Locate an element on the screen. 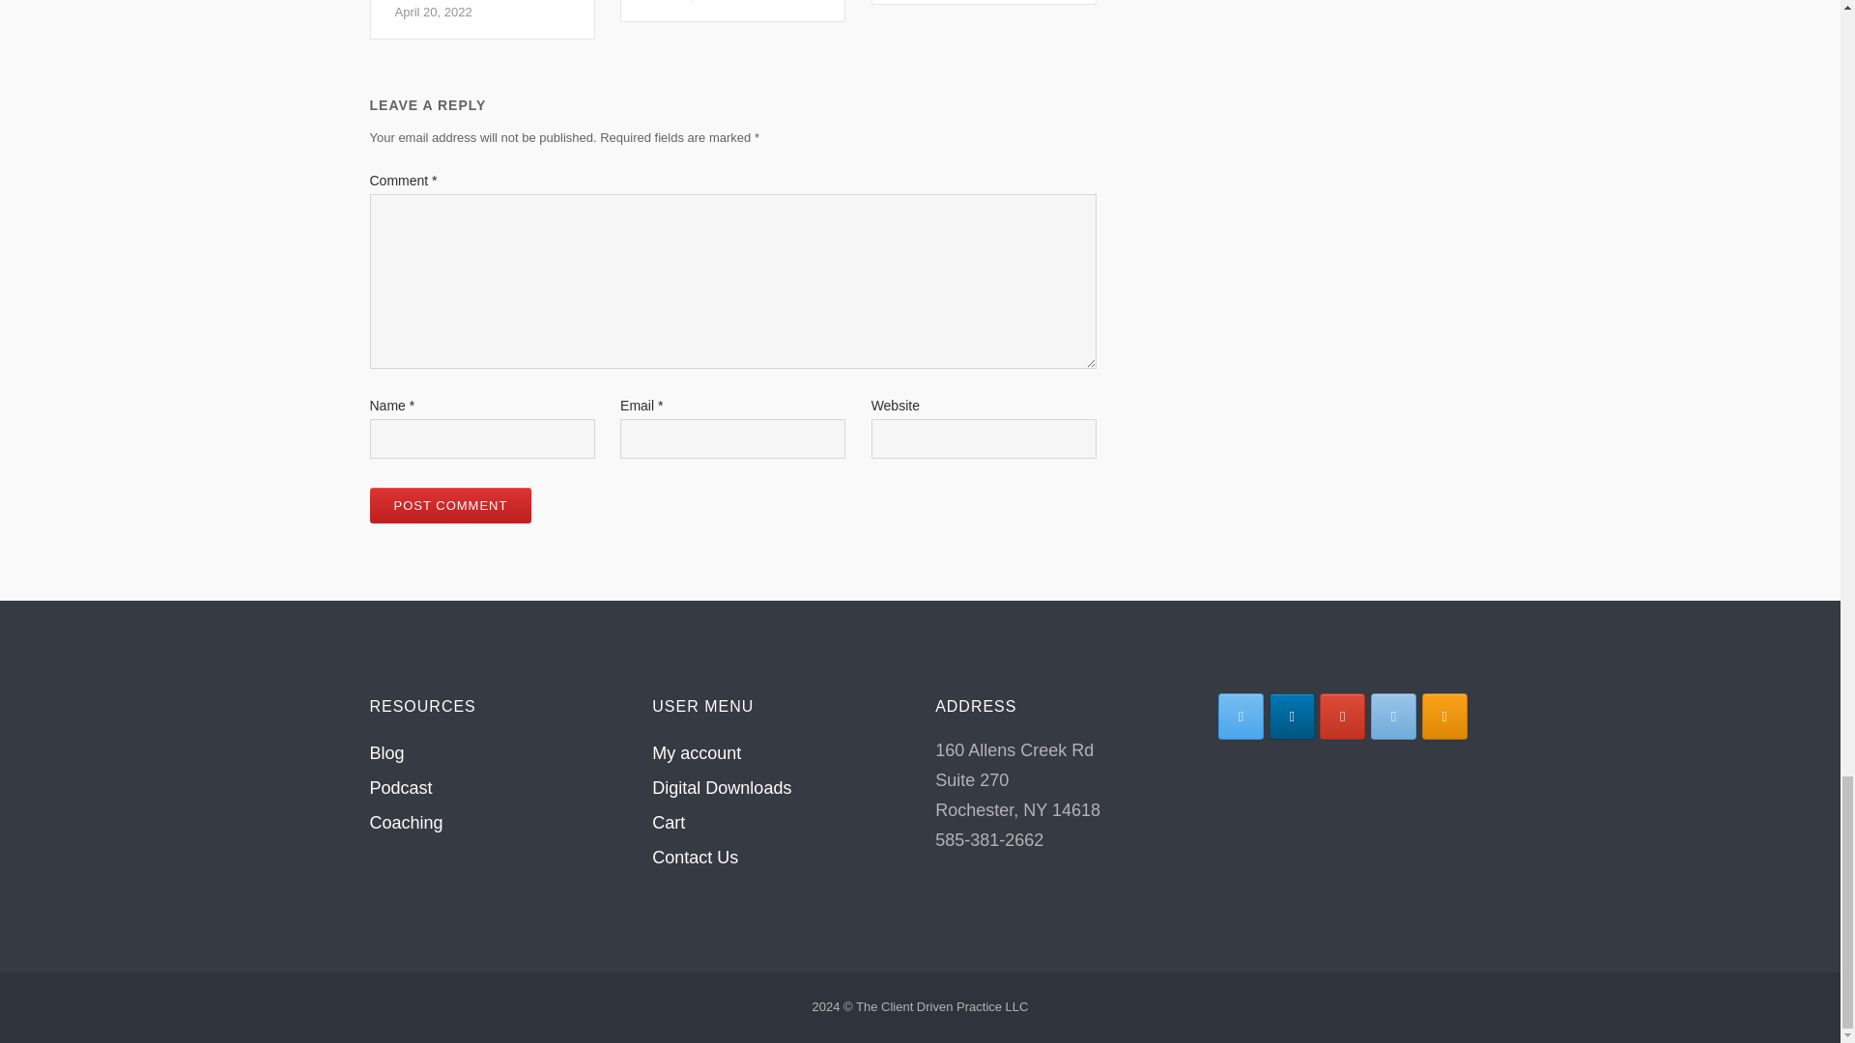  The Client Driven Practice LLC on X Twitter is located at coordinates (1241, 717).